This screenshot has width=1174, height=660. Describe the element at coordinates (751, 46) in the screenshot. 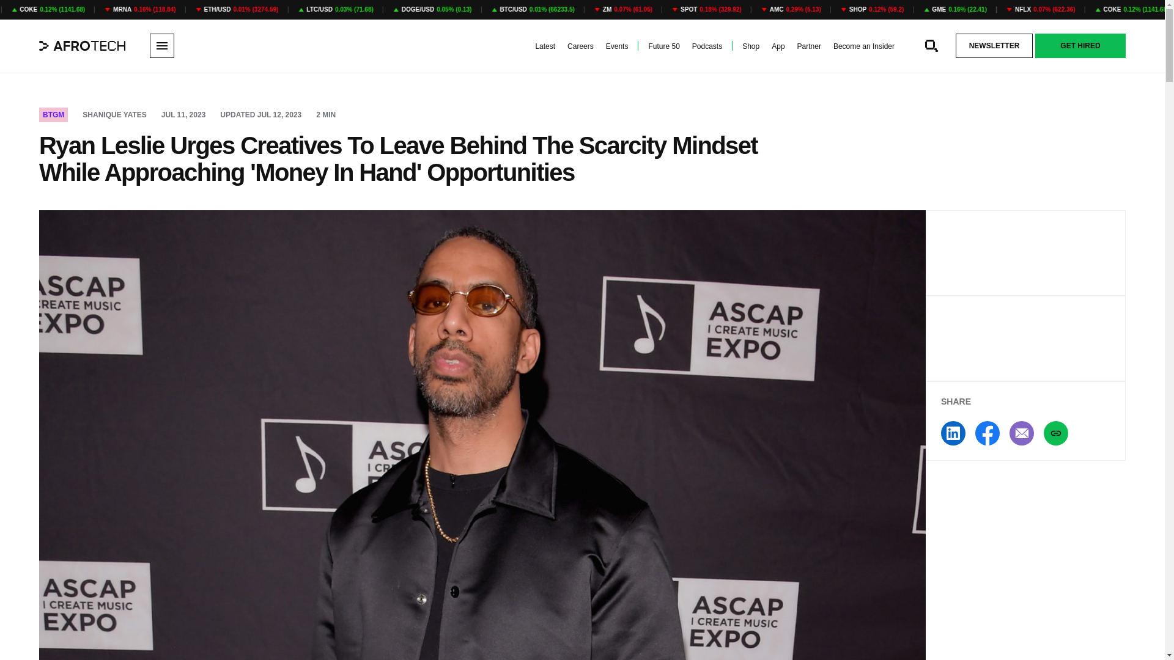

I see `Shop` at that location.